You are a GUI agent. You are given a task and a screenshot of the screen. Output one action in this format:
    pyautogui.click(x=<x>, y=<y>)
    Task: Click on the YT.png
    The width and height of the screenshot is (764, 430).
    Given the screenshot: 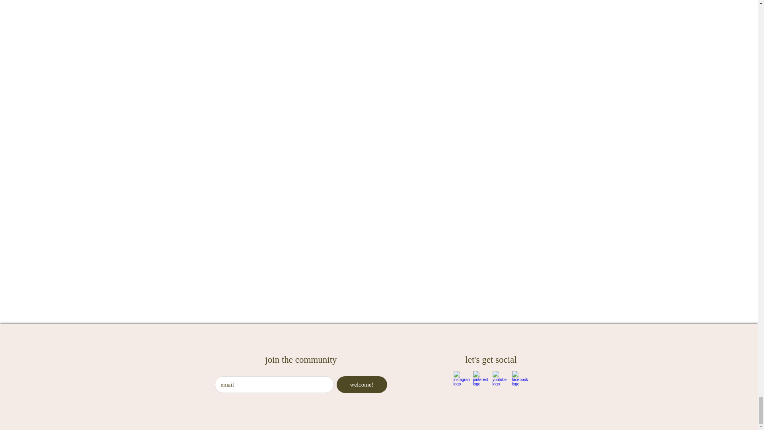 What is the action you would take?
    pyautogui.click(x=501, y=379)
    